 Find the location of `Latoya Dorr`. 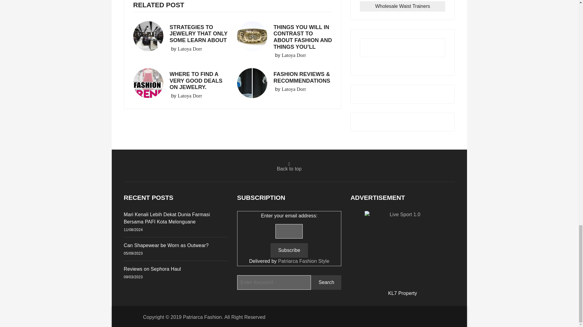

Latoya Dorr is located at coordinates (189, 96).